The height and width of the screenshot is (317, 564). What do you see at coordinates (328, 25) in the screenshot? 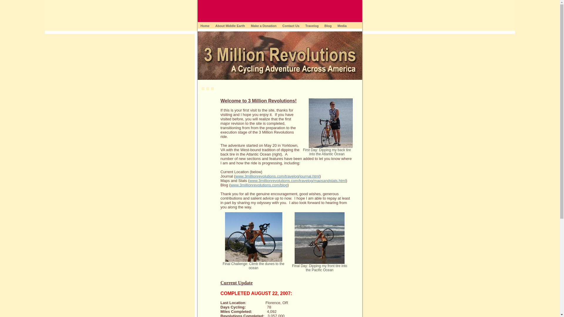
I see `Blog` at bounding box center [328, 25].